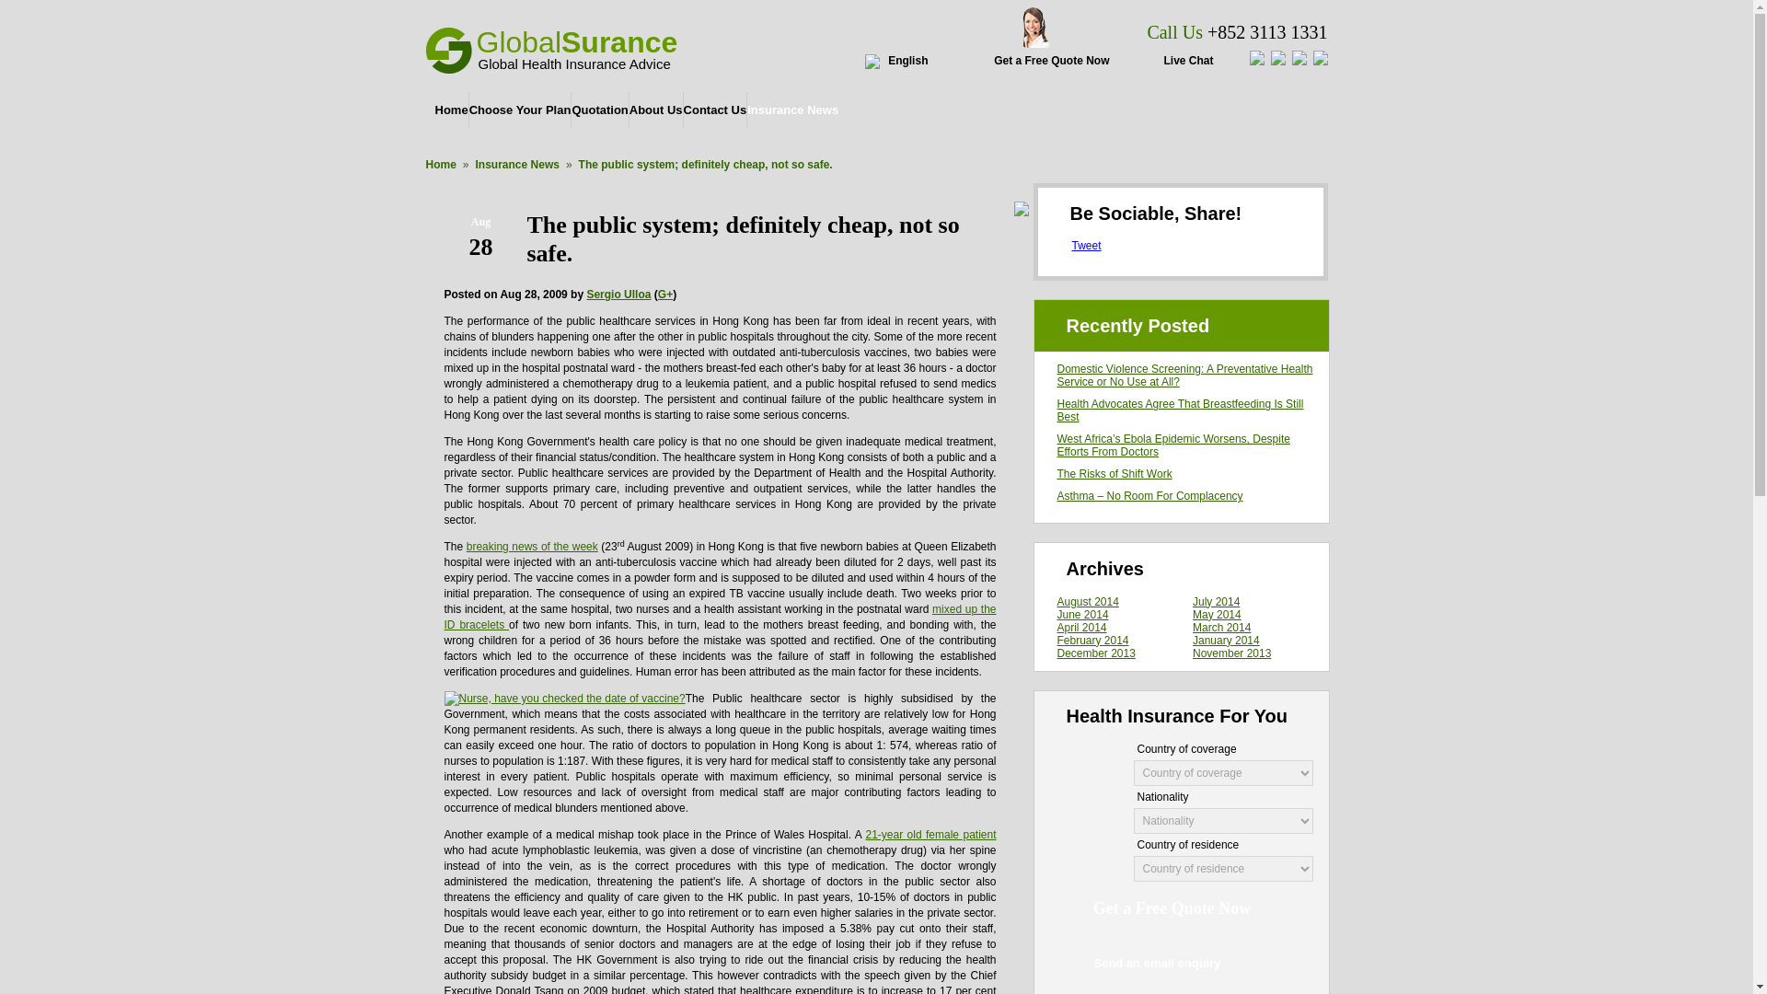 Image resolution: width=1767 pixels, height=994 pixels. I want to click on Insurance News, so click(792, 110).